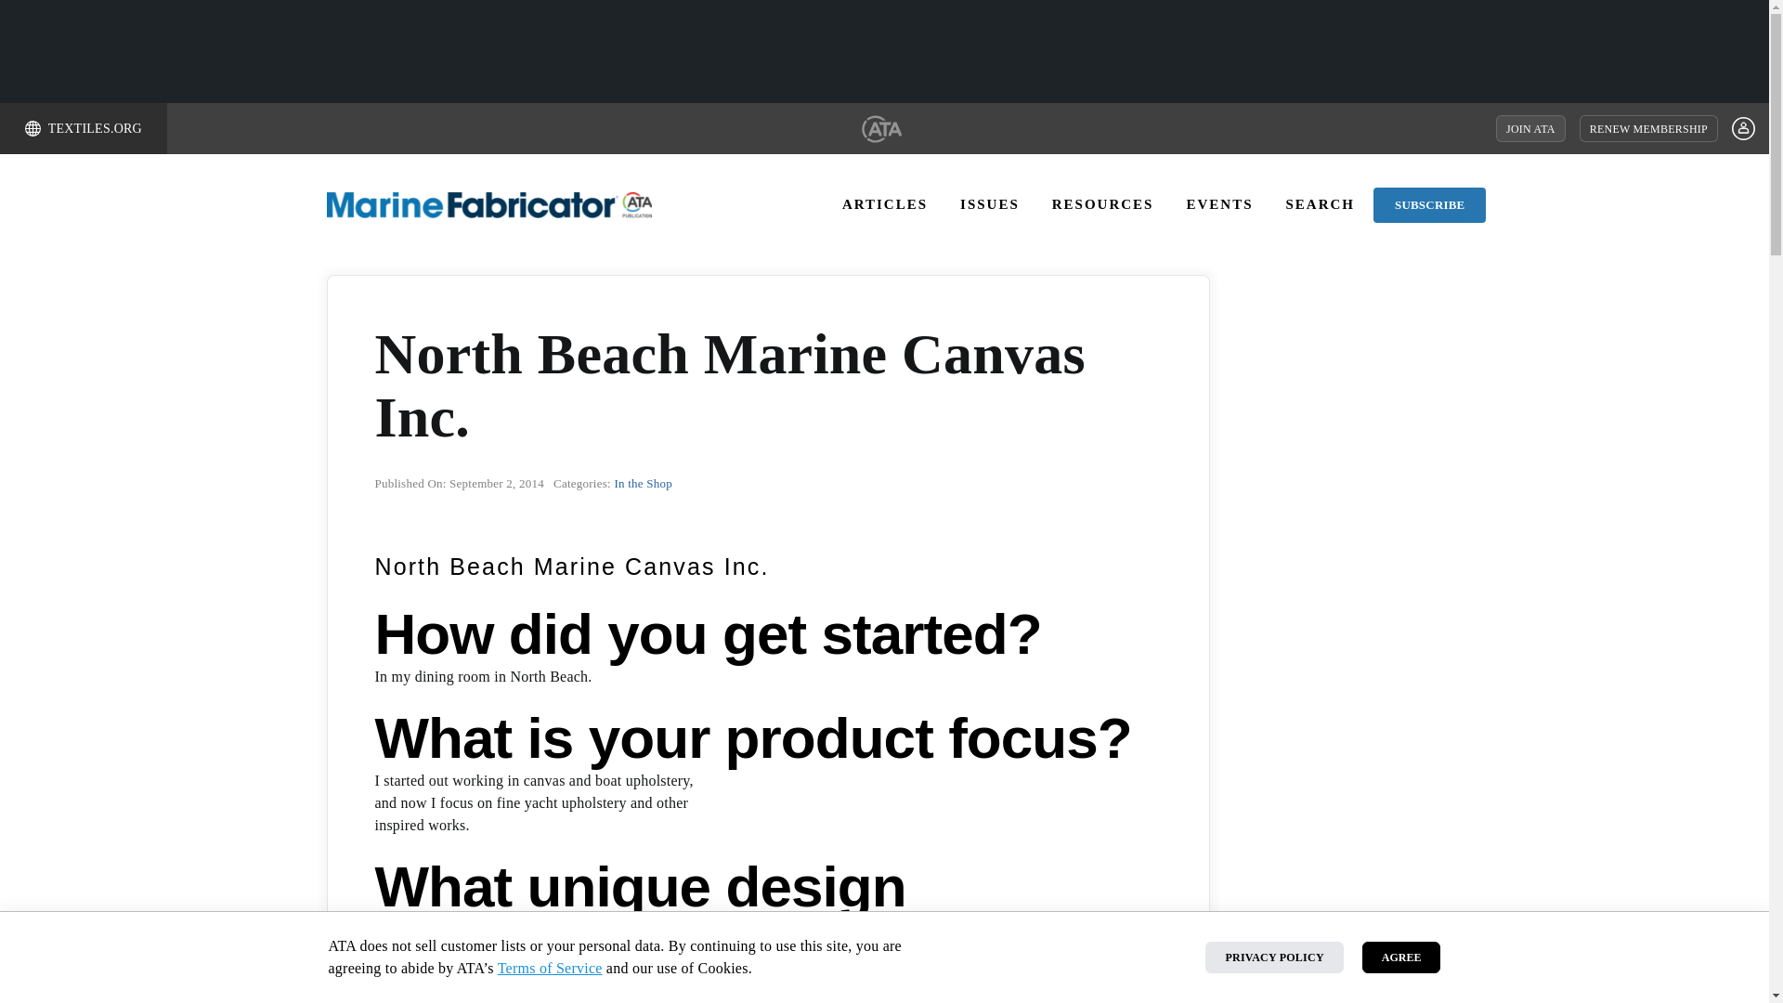  What do you see at coordinates (1394, 390) in the screenshot?
I see `3rd party ad content` at bounding box center [1394, 390].